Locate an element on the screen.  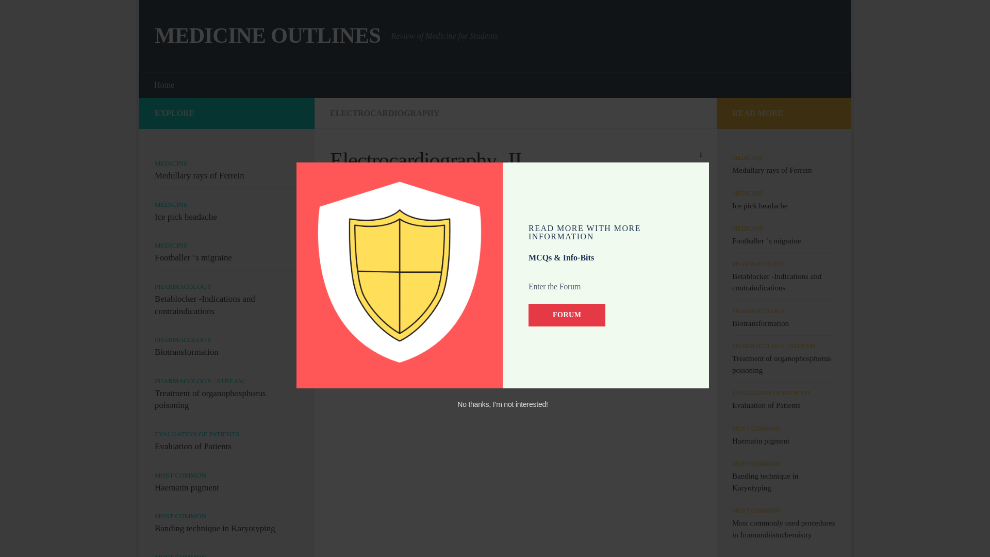
Haematin pigment is located at coordinates (187, 487).